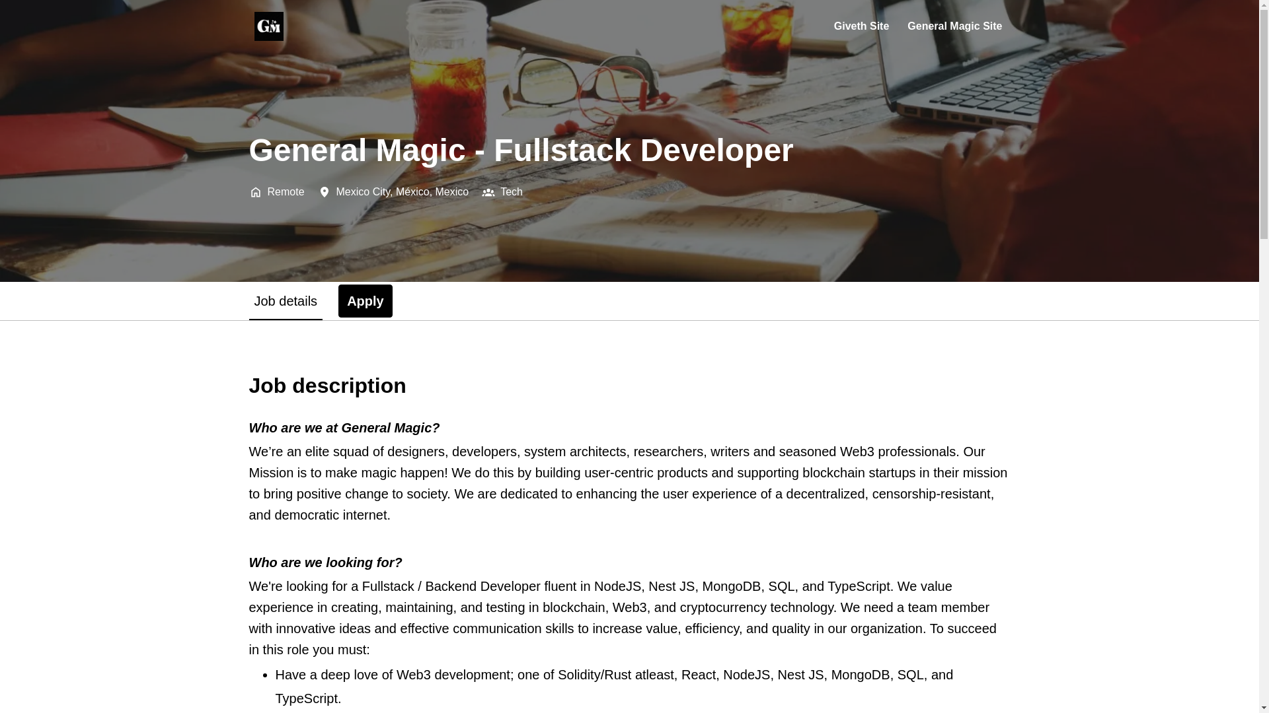  Describe the element at coordinates (861, 26) in the screenshot. I see `Giveth Site` at that location.